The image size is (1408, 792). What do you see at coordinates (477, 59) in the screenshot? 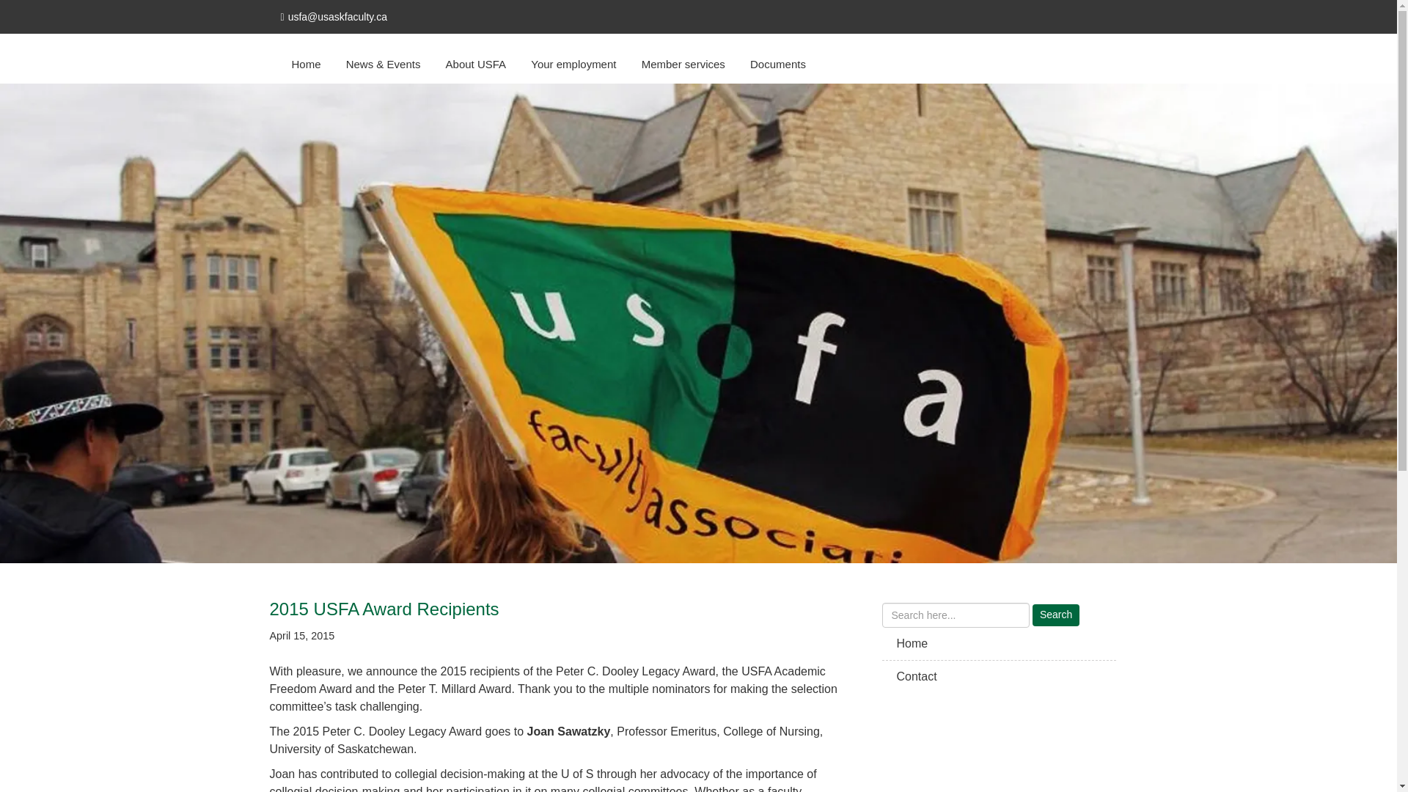
I see `About USFA` at bounding box center [477, 59].